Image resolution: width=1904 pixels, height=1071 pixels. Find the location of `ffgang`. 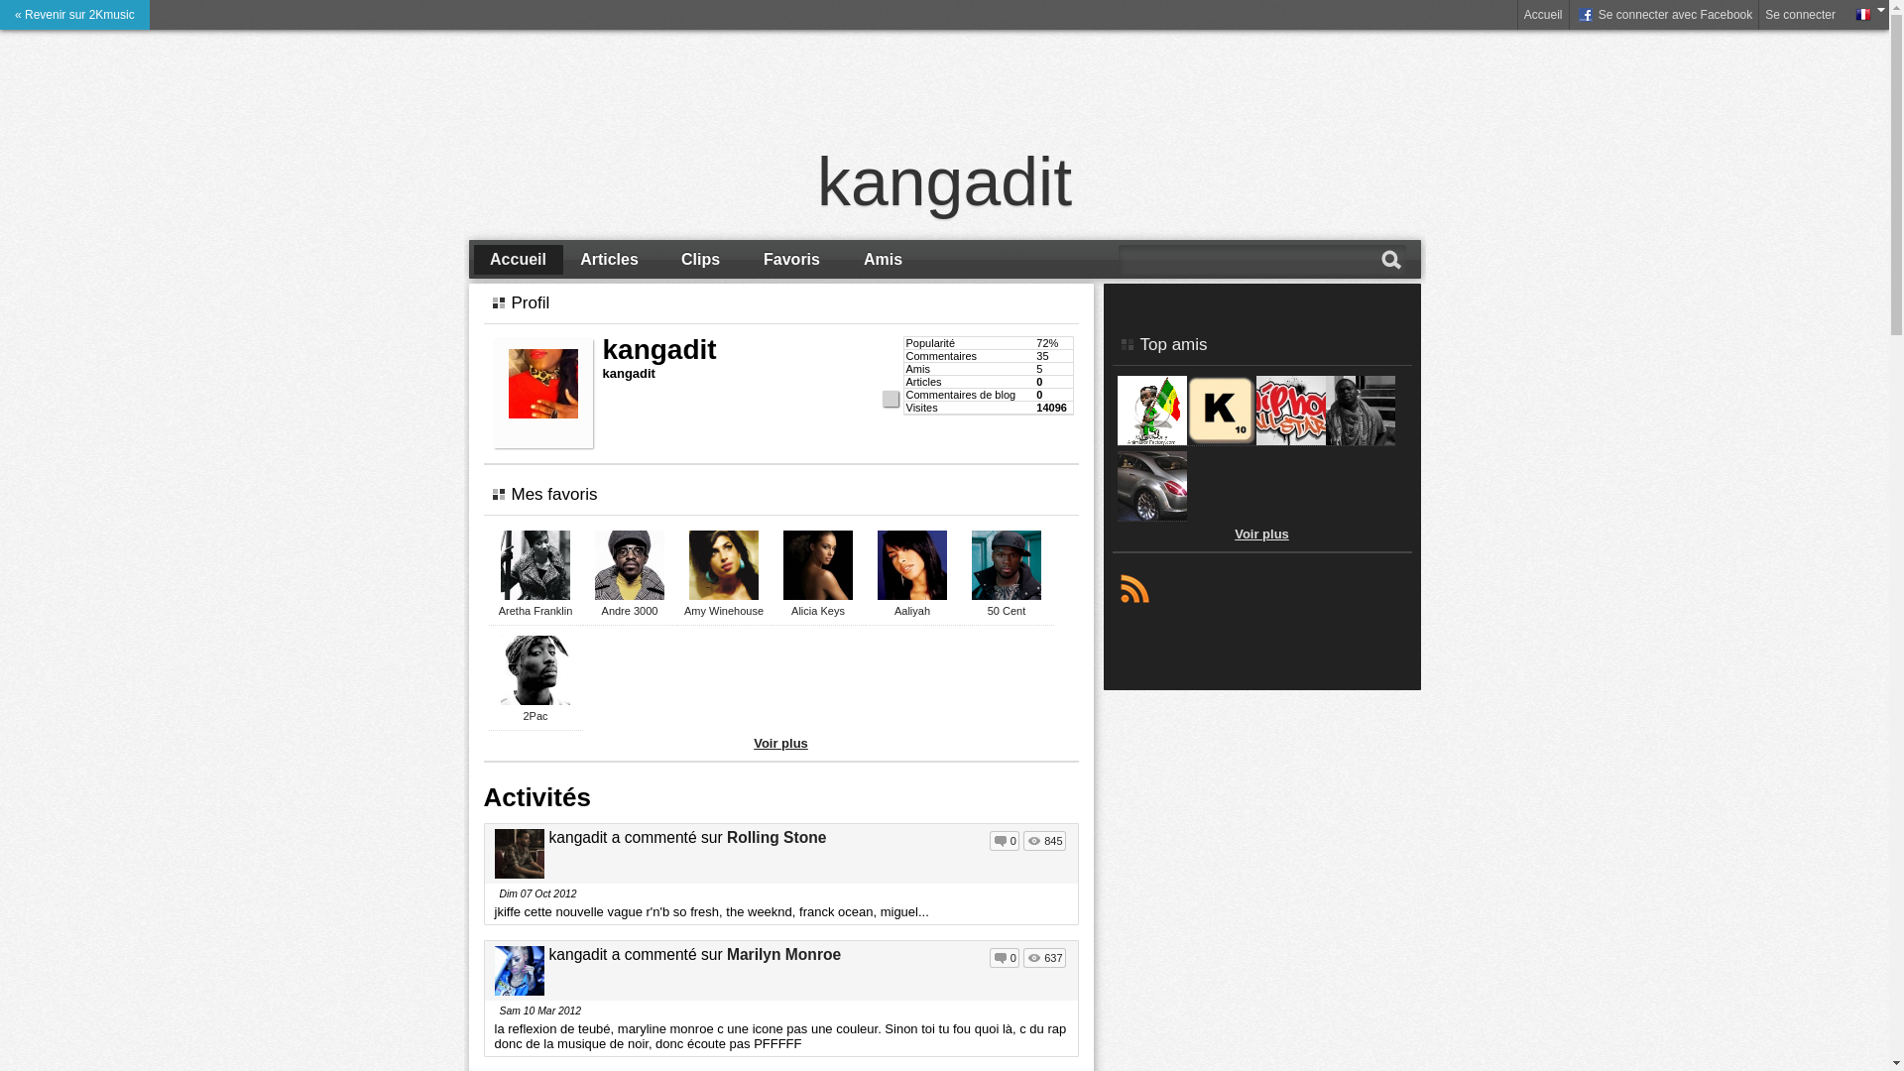

ffgang is located at coordinates (1290, 442).